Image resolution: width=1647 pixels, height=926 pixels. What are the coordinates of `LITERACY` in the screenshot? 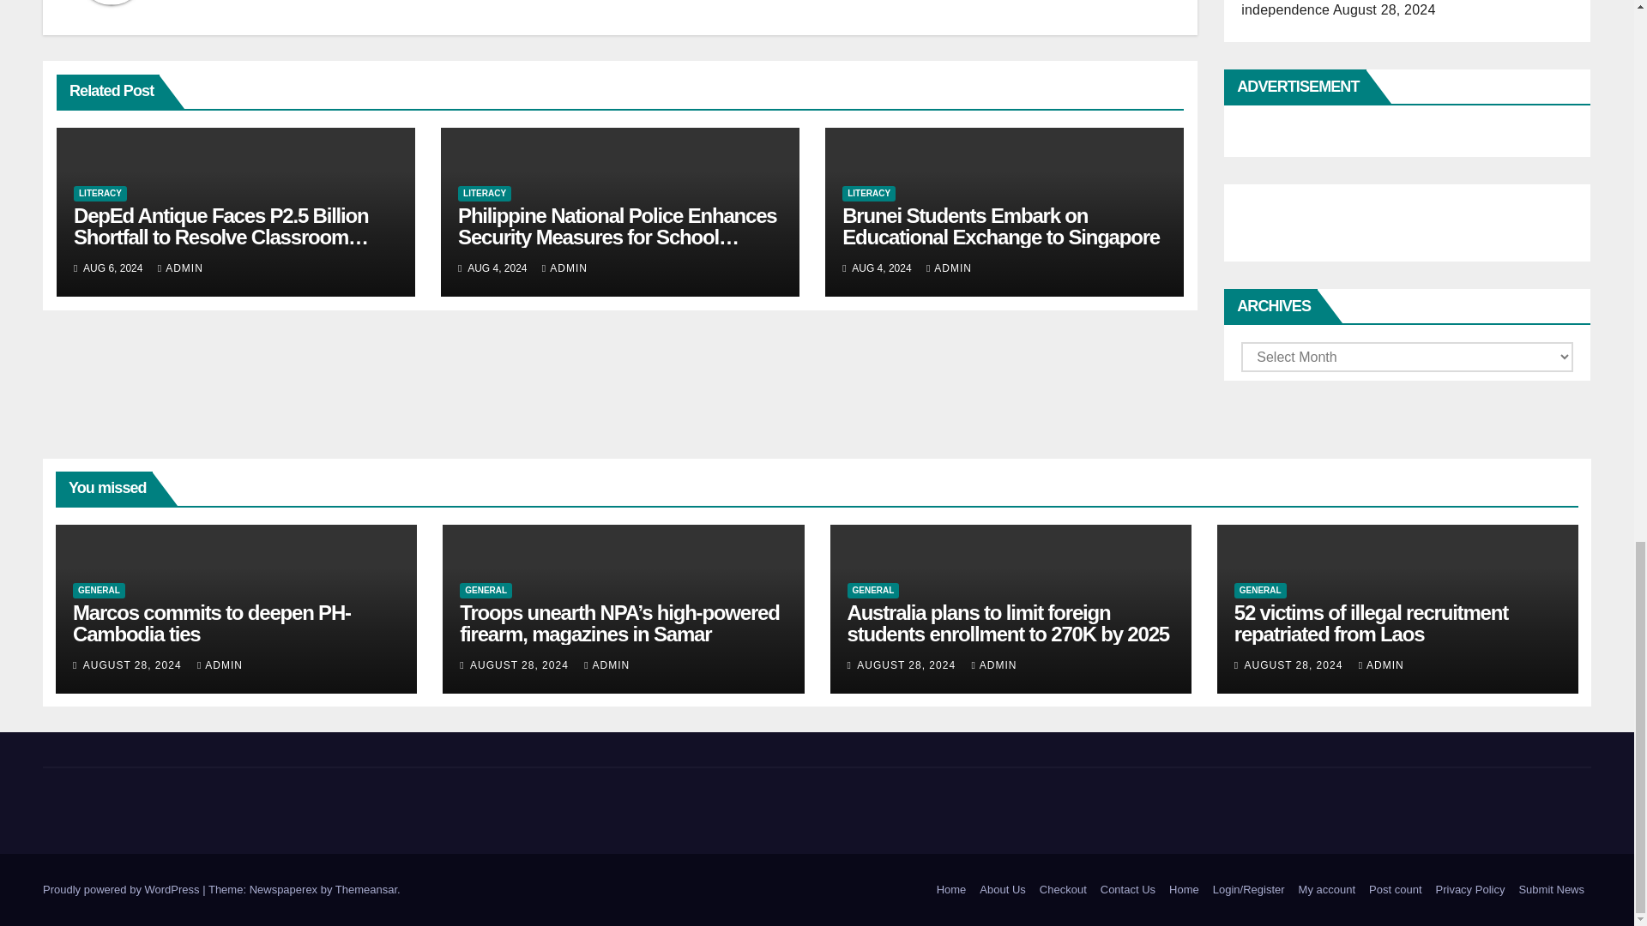 It's located at (484, 194).